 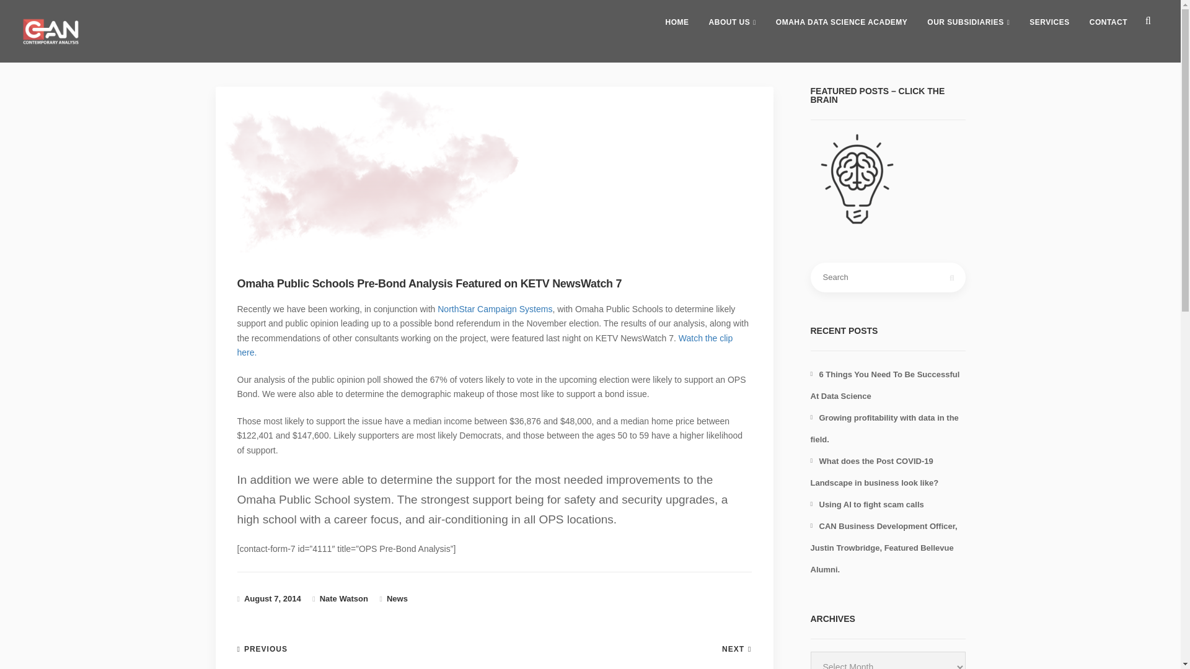 I want to click on Our Subsidiaries, so click(x=968, y=22).